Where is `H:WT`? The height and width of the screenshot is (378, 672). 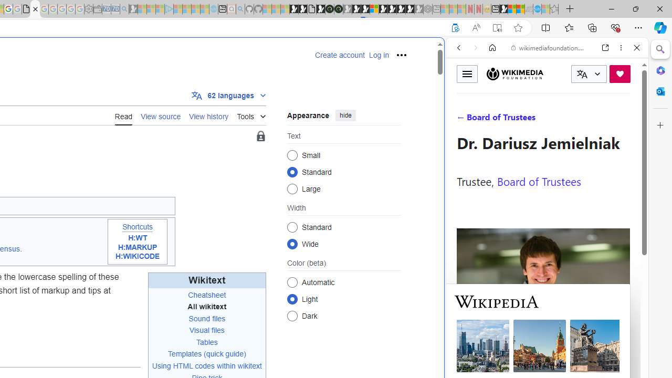
H:WT is located at coordinates (138, 238).